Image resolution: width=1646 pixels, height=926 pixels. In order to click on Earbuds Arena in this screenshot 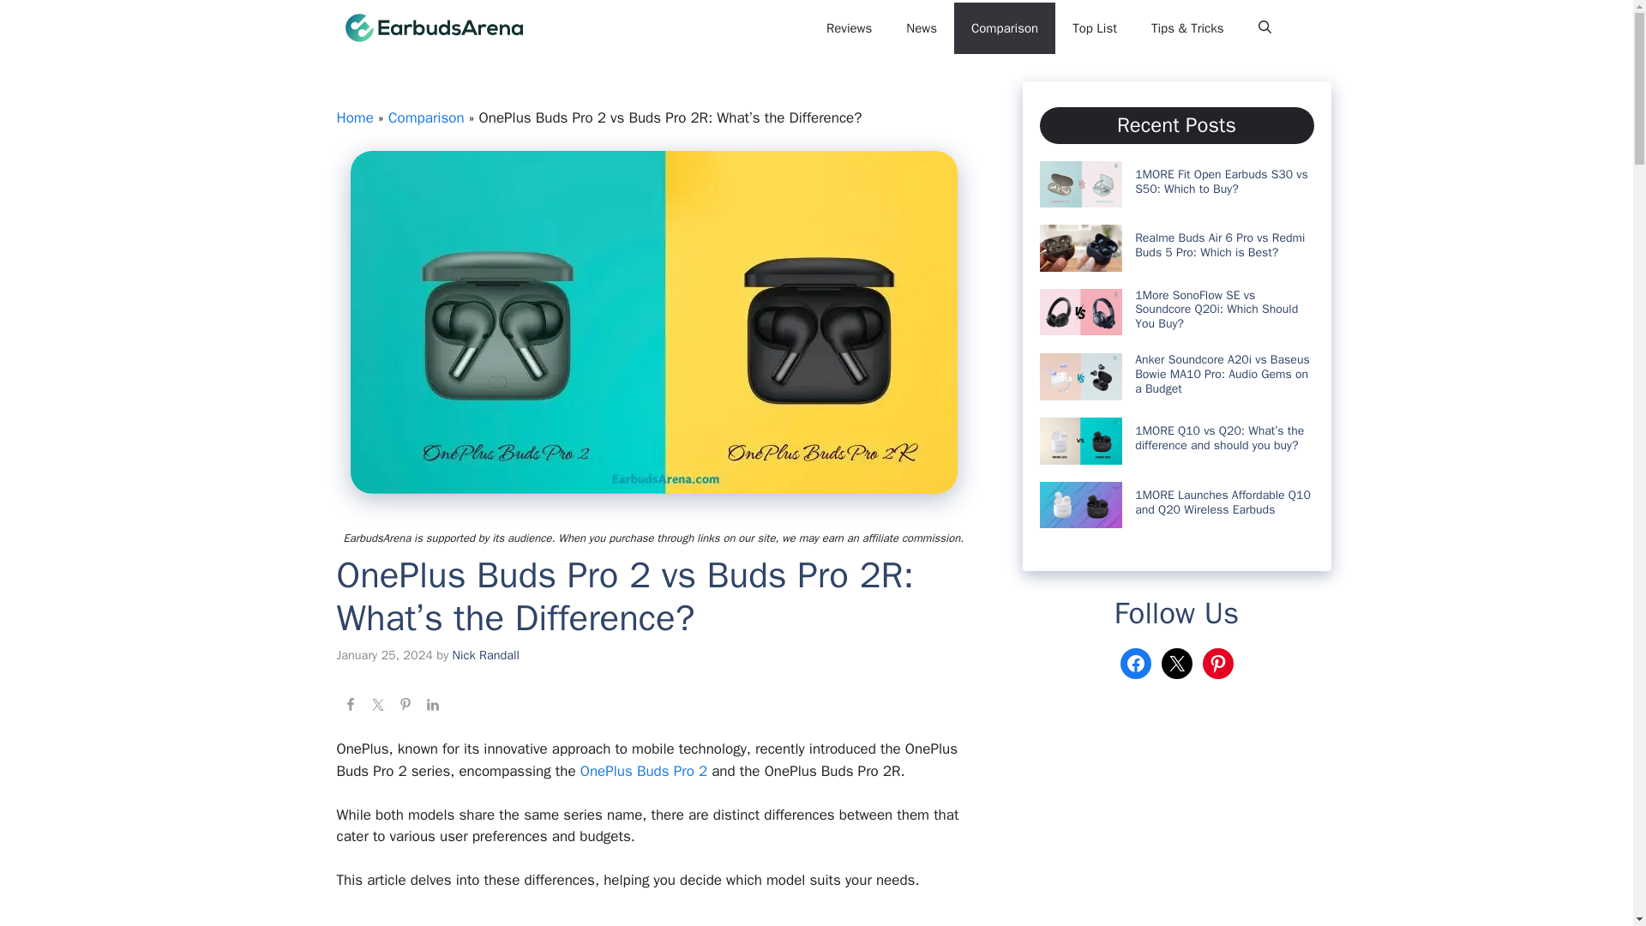, I will do `click(600, 27)`.